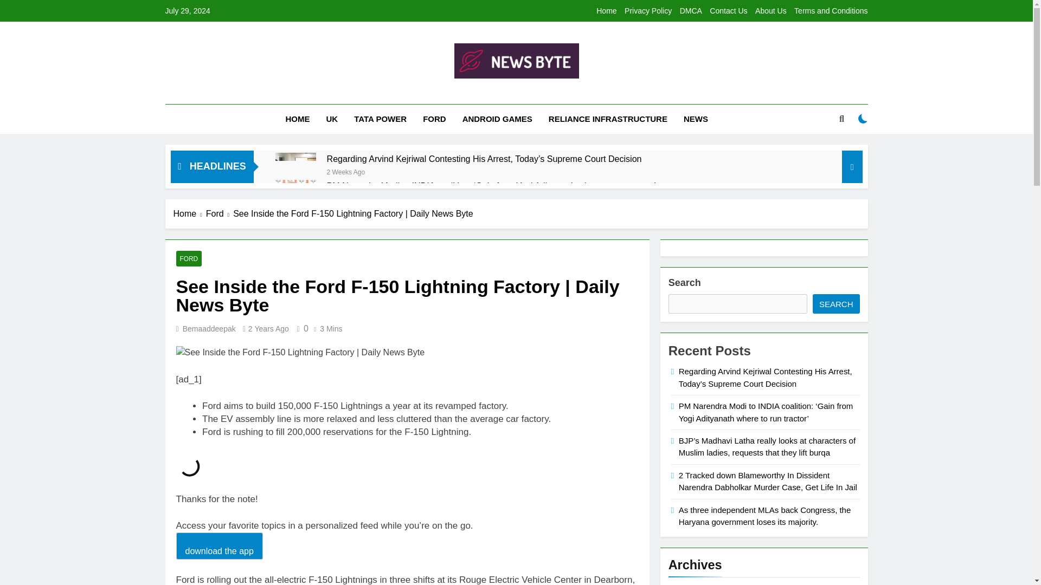 The width and height of the screenshot is (1041, 585). I want to click on Home, so click(606, 11).